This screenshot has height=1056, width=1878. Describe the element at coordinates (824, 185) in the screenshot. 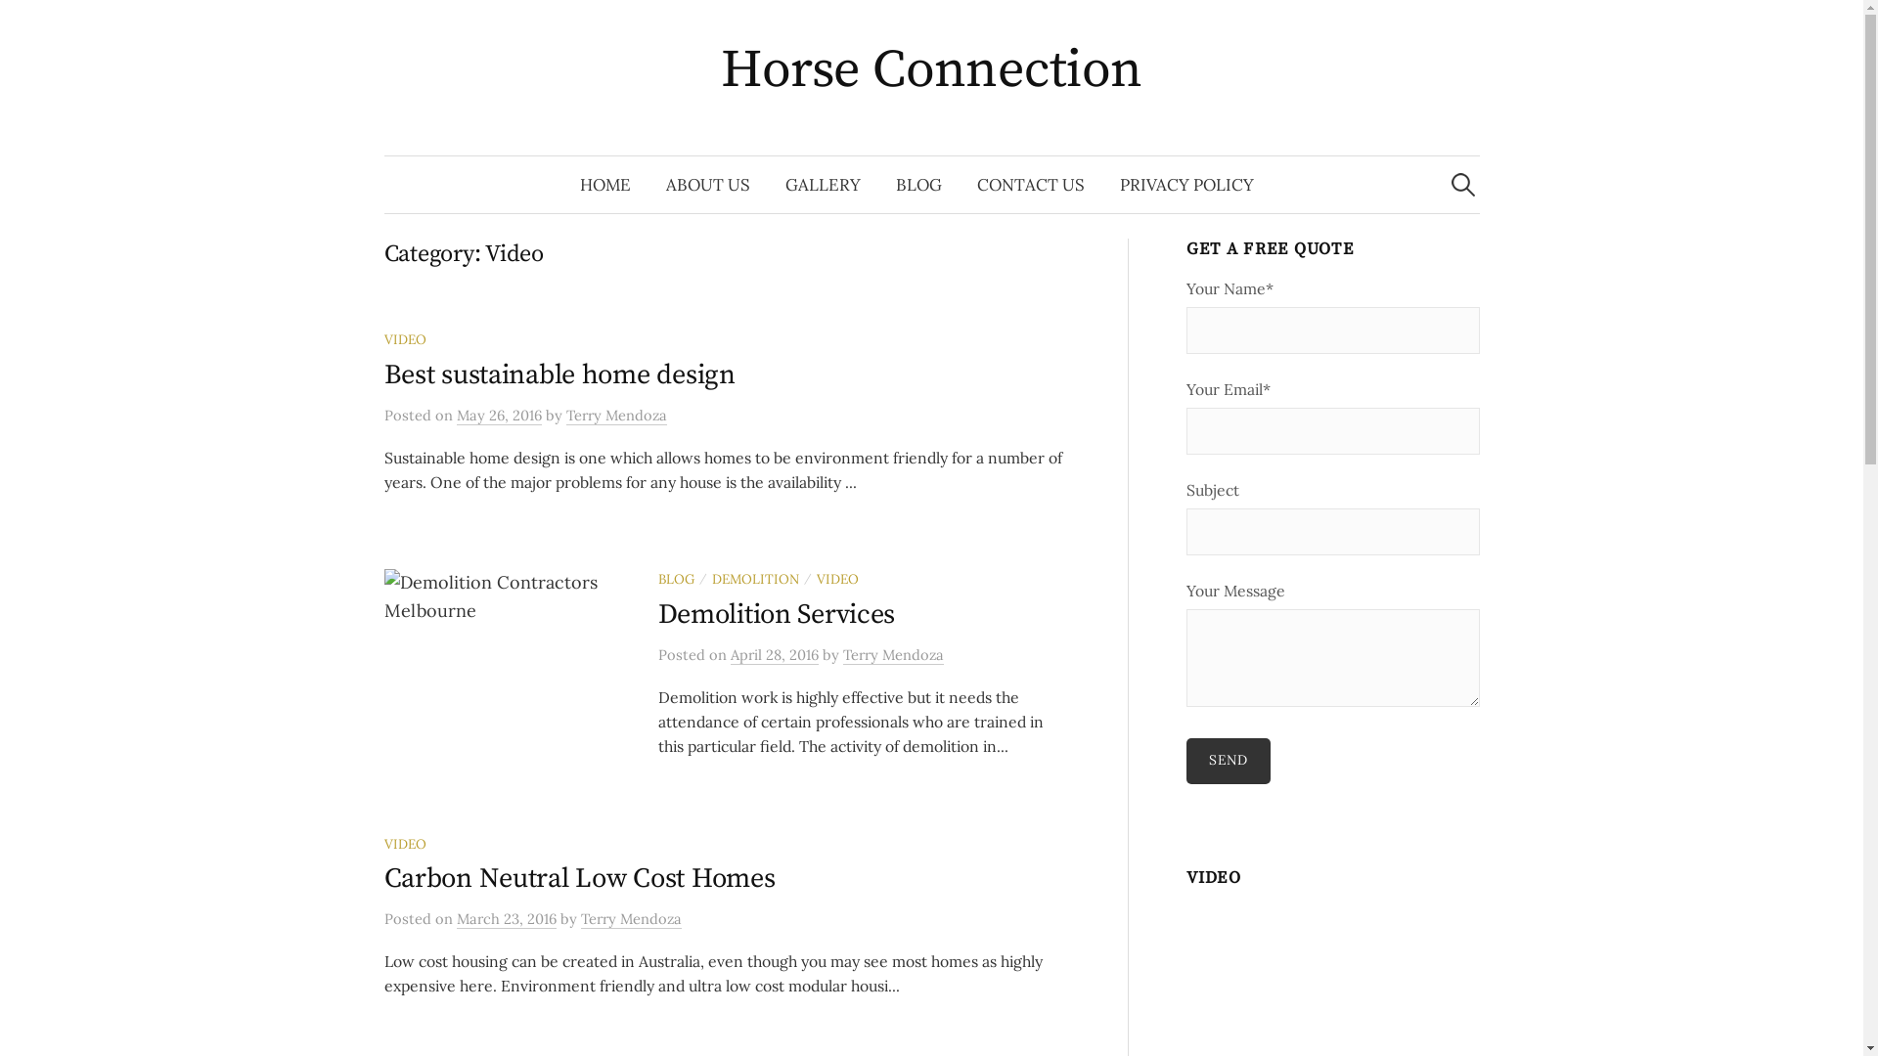

I see `GALLERY` at that location.